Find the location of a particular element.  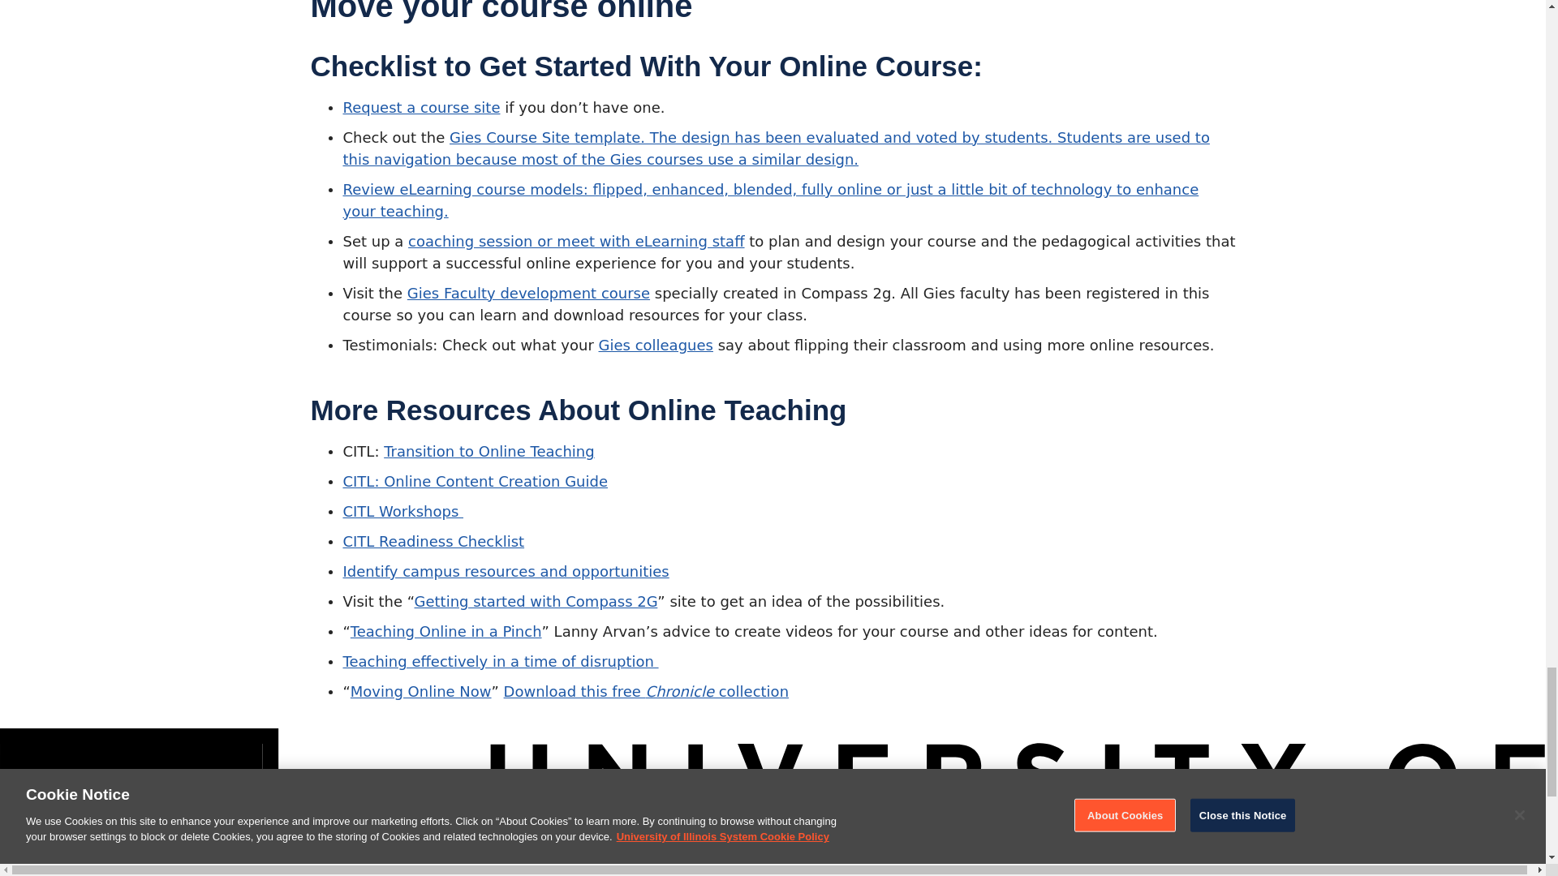

Moving Online Now is located at coordinates (421, 691).